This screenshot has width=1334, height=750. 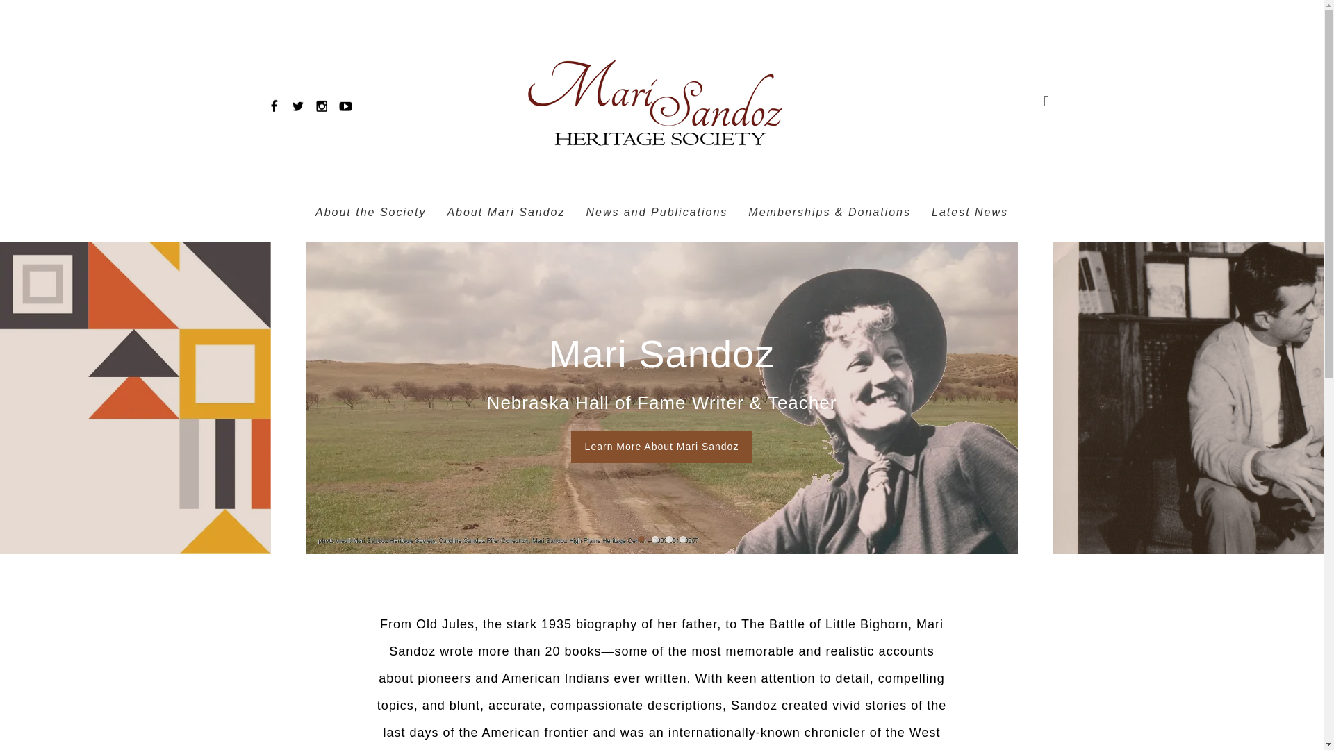 What do you see at coordinates (658, 101) in the screenshot?
I see `logo` at bounding box center [658, 101].